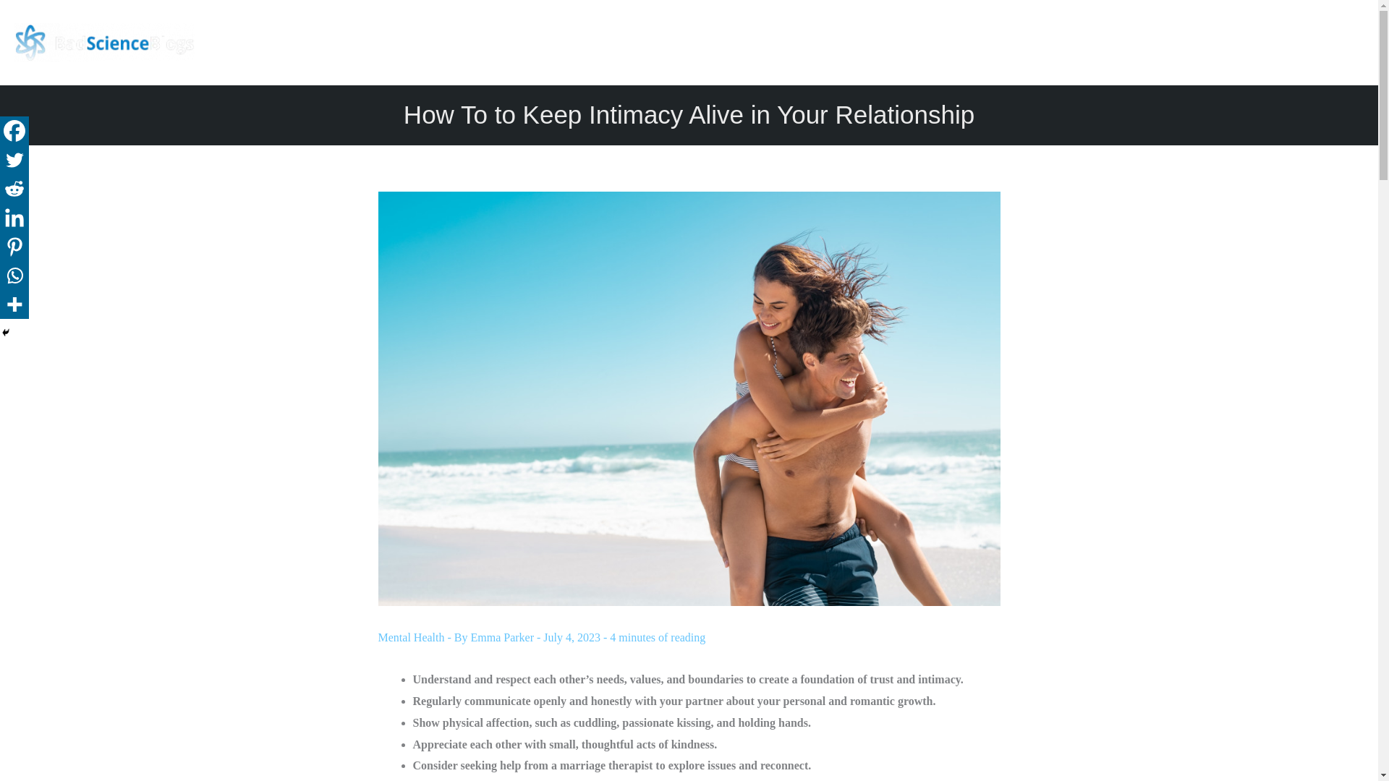 This screenshot has height=781, width=1389. What do you see at coordinates (14, 188) in the screenshot?
I see `Reddit` at bounding box center [14, 188].